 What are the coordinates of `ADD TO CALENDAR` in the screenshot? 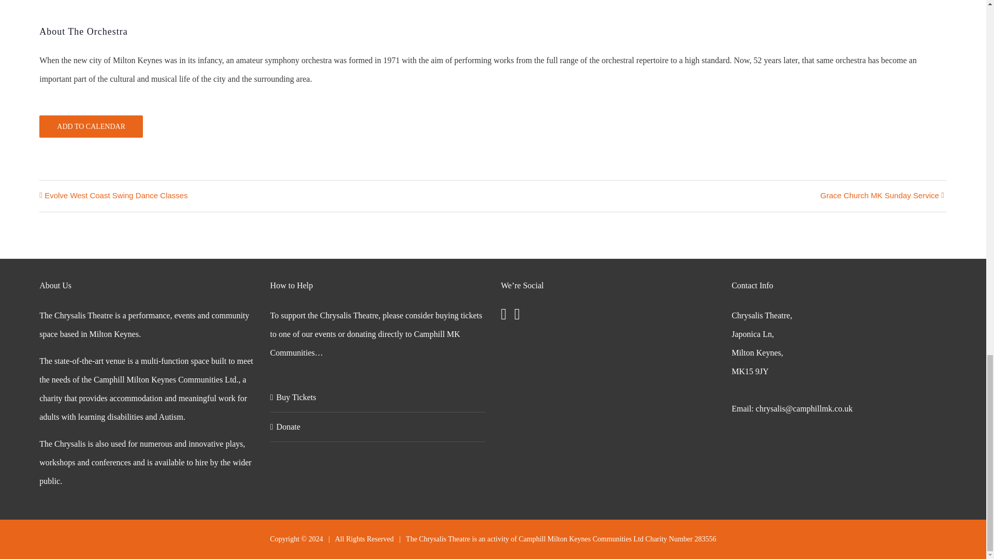 It's located at (91, 126).